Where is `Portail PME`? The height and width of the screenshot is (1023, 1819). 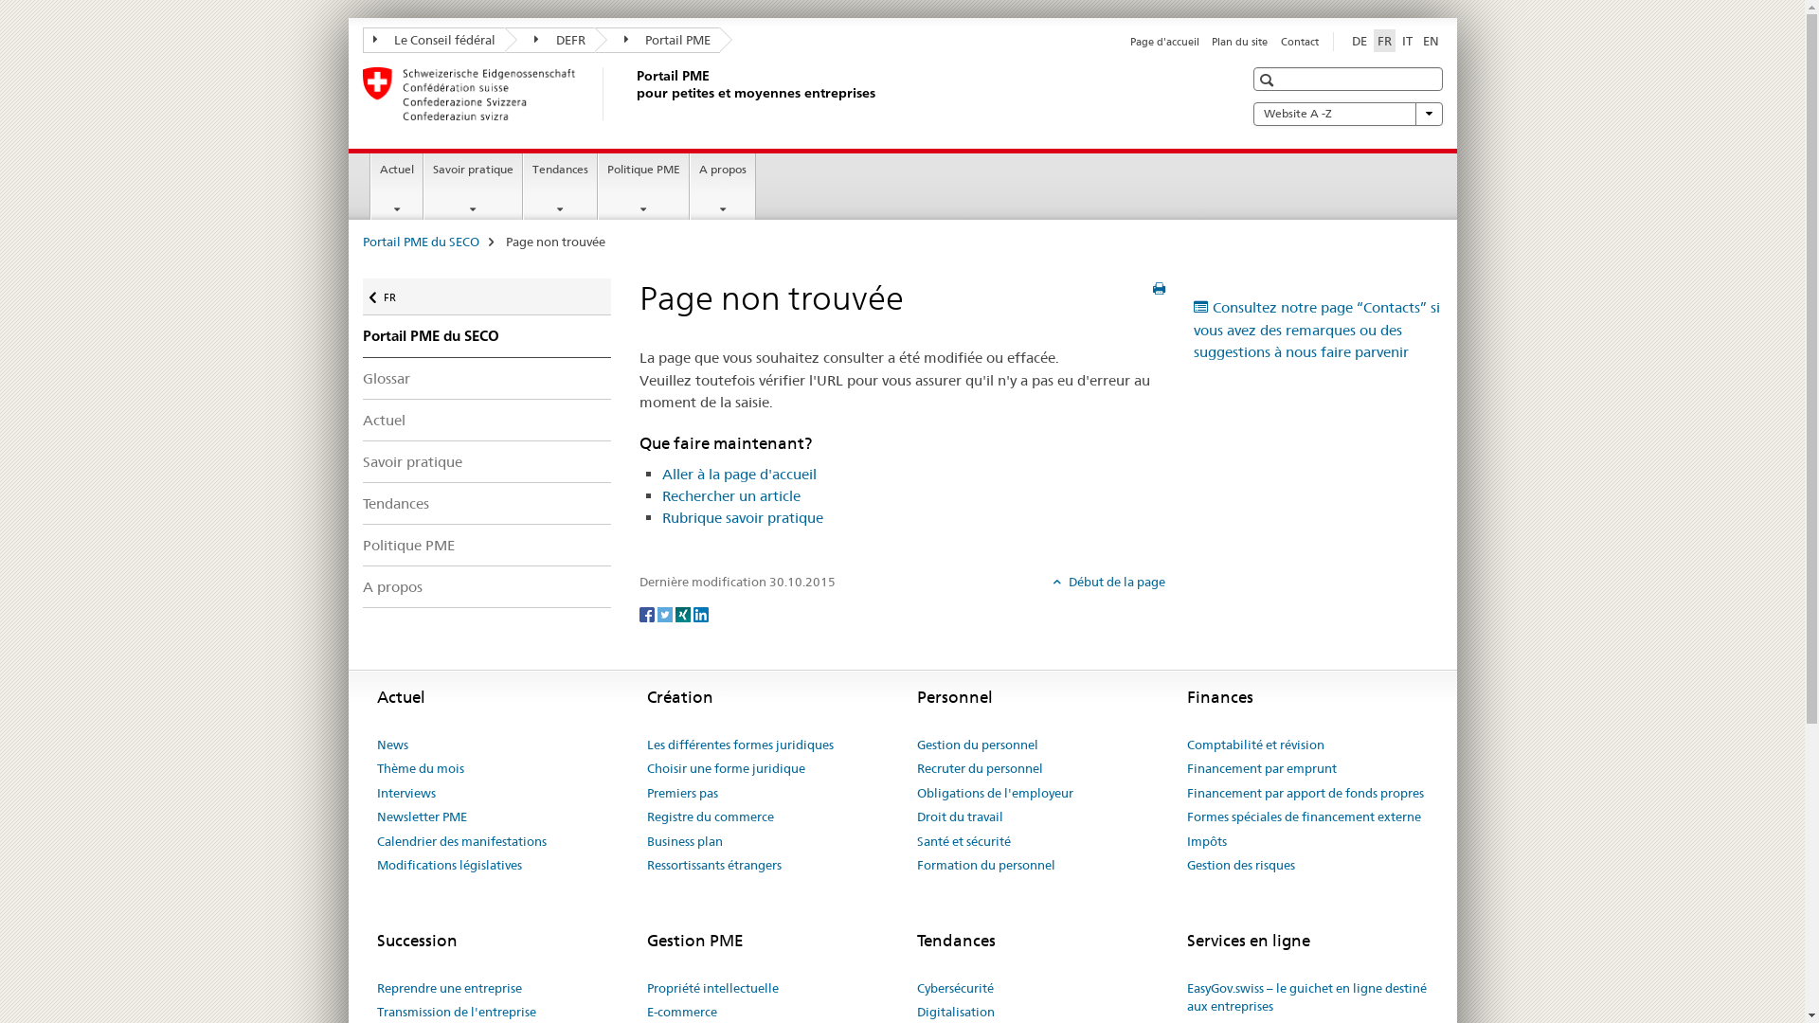
Portail PME is located at coordinates (657, 40).